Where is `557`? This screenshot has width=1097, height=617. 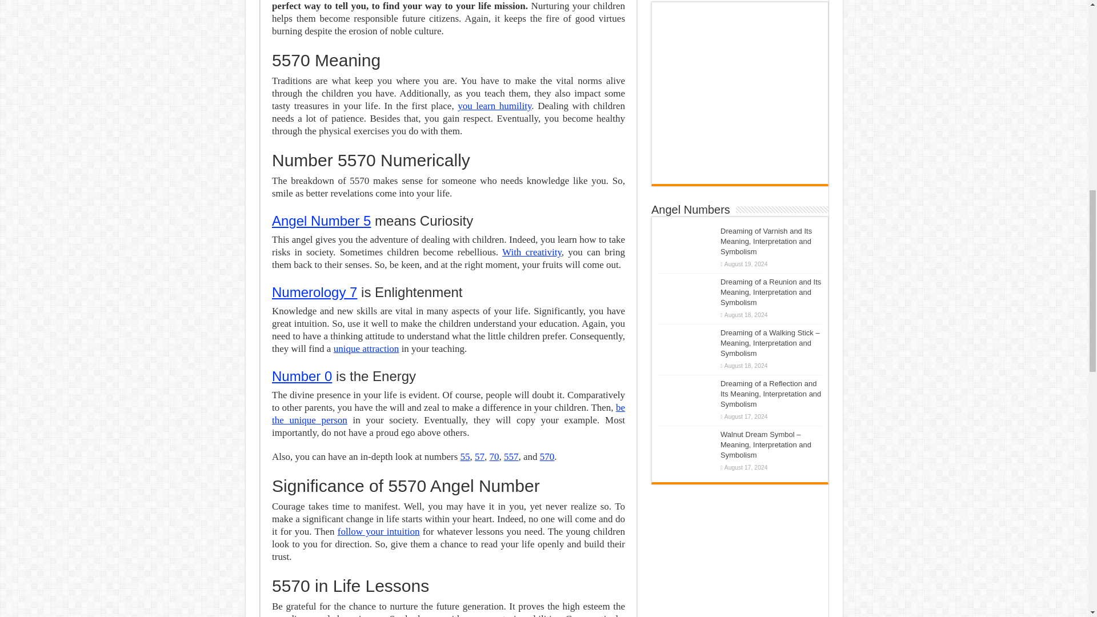
557 is located at coordinates (511, 456).